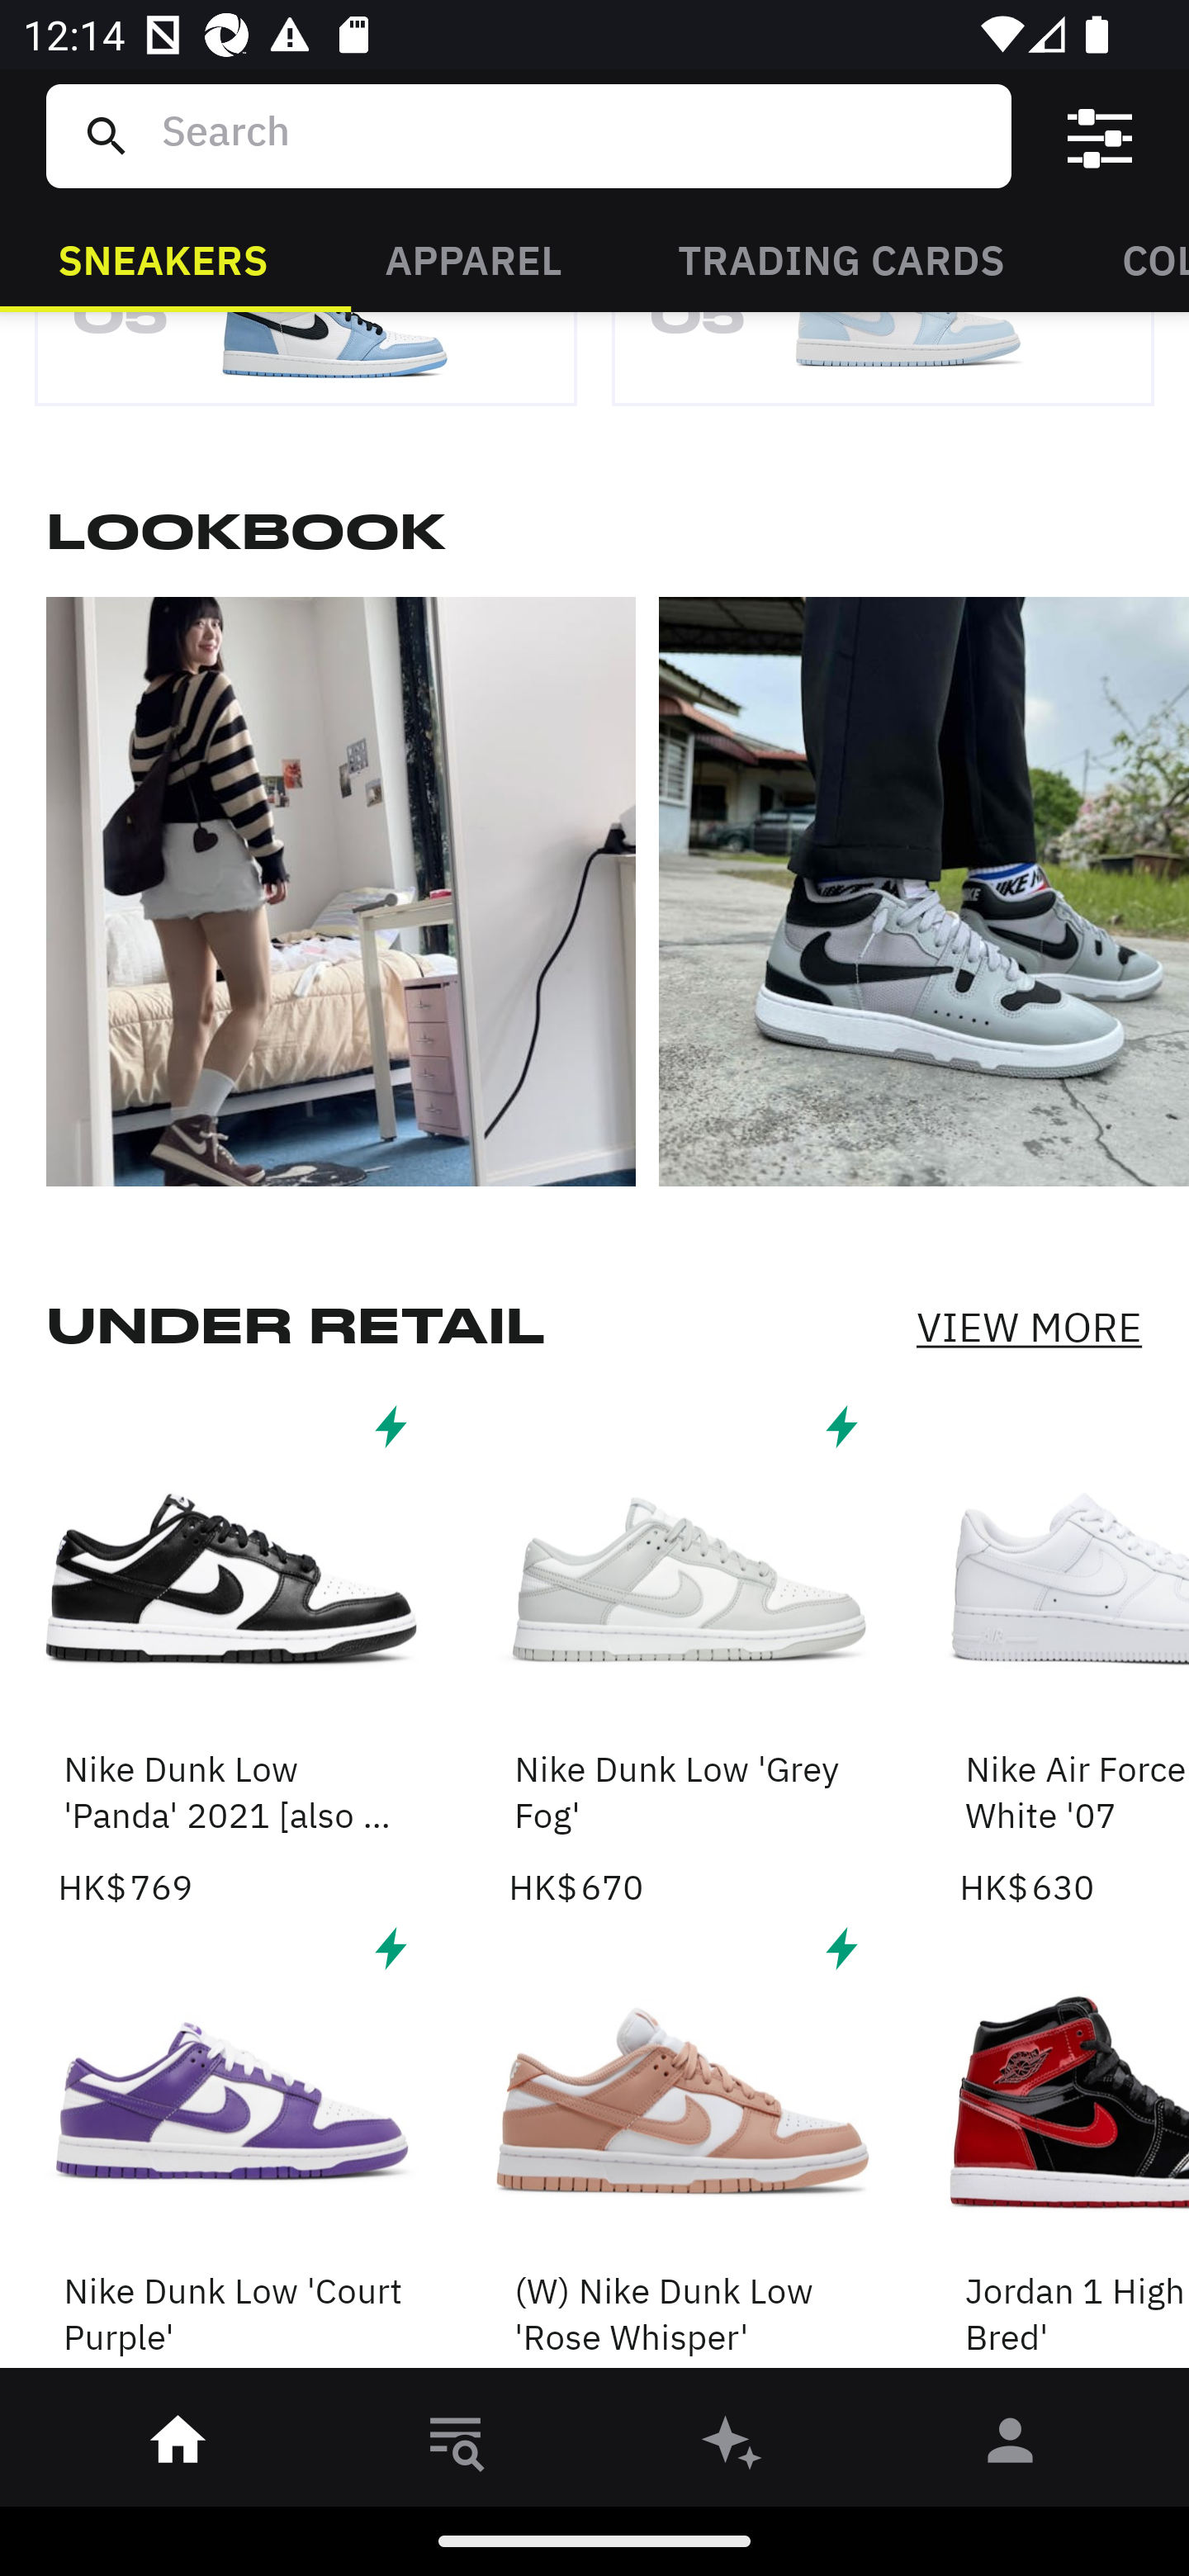 Image resolution: width=1189 pixels, height=2576 pixels. What do you see at coordinates (472, 258) in the screenshot?
I see `APPAREL` at bounding box center [472, 258].